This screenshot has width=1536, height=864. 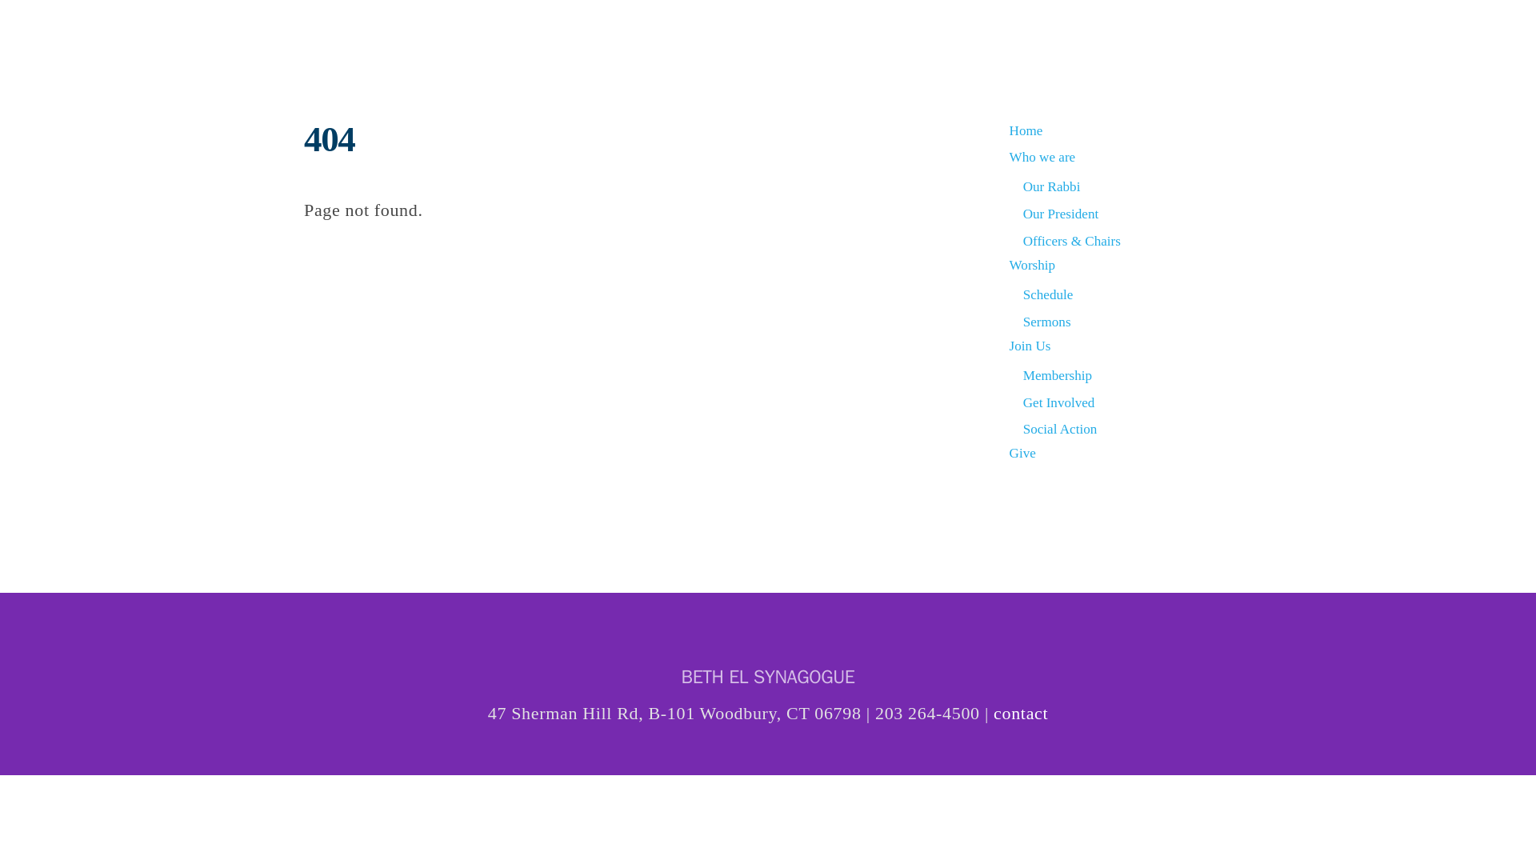 What do you see at coordinates (830, 32) in the screenshot?
I see `HOME` at bounding box center [830, 32].